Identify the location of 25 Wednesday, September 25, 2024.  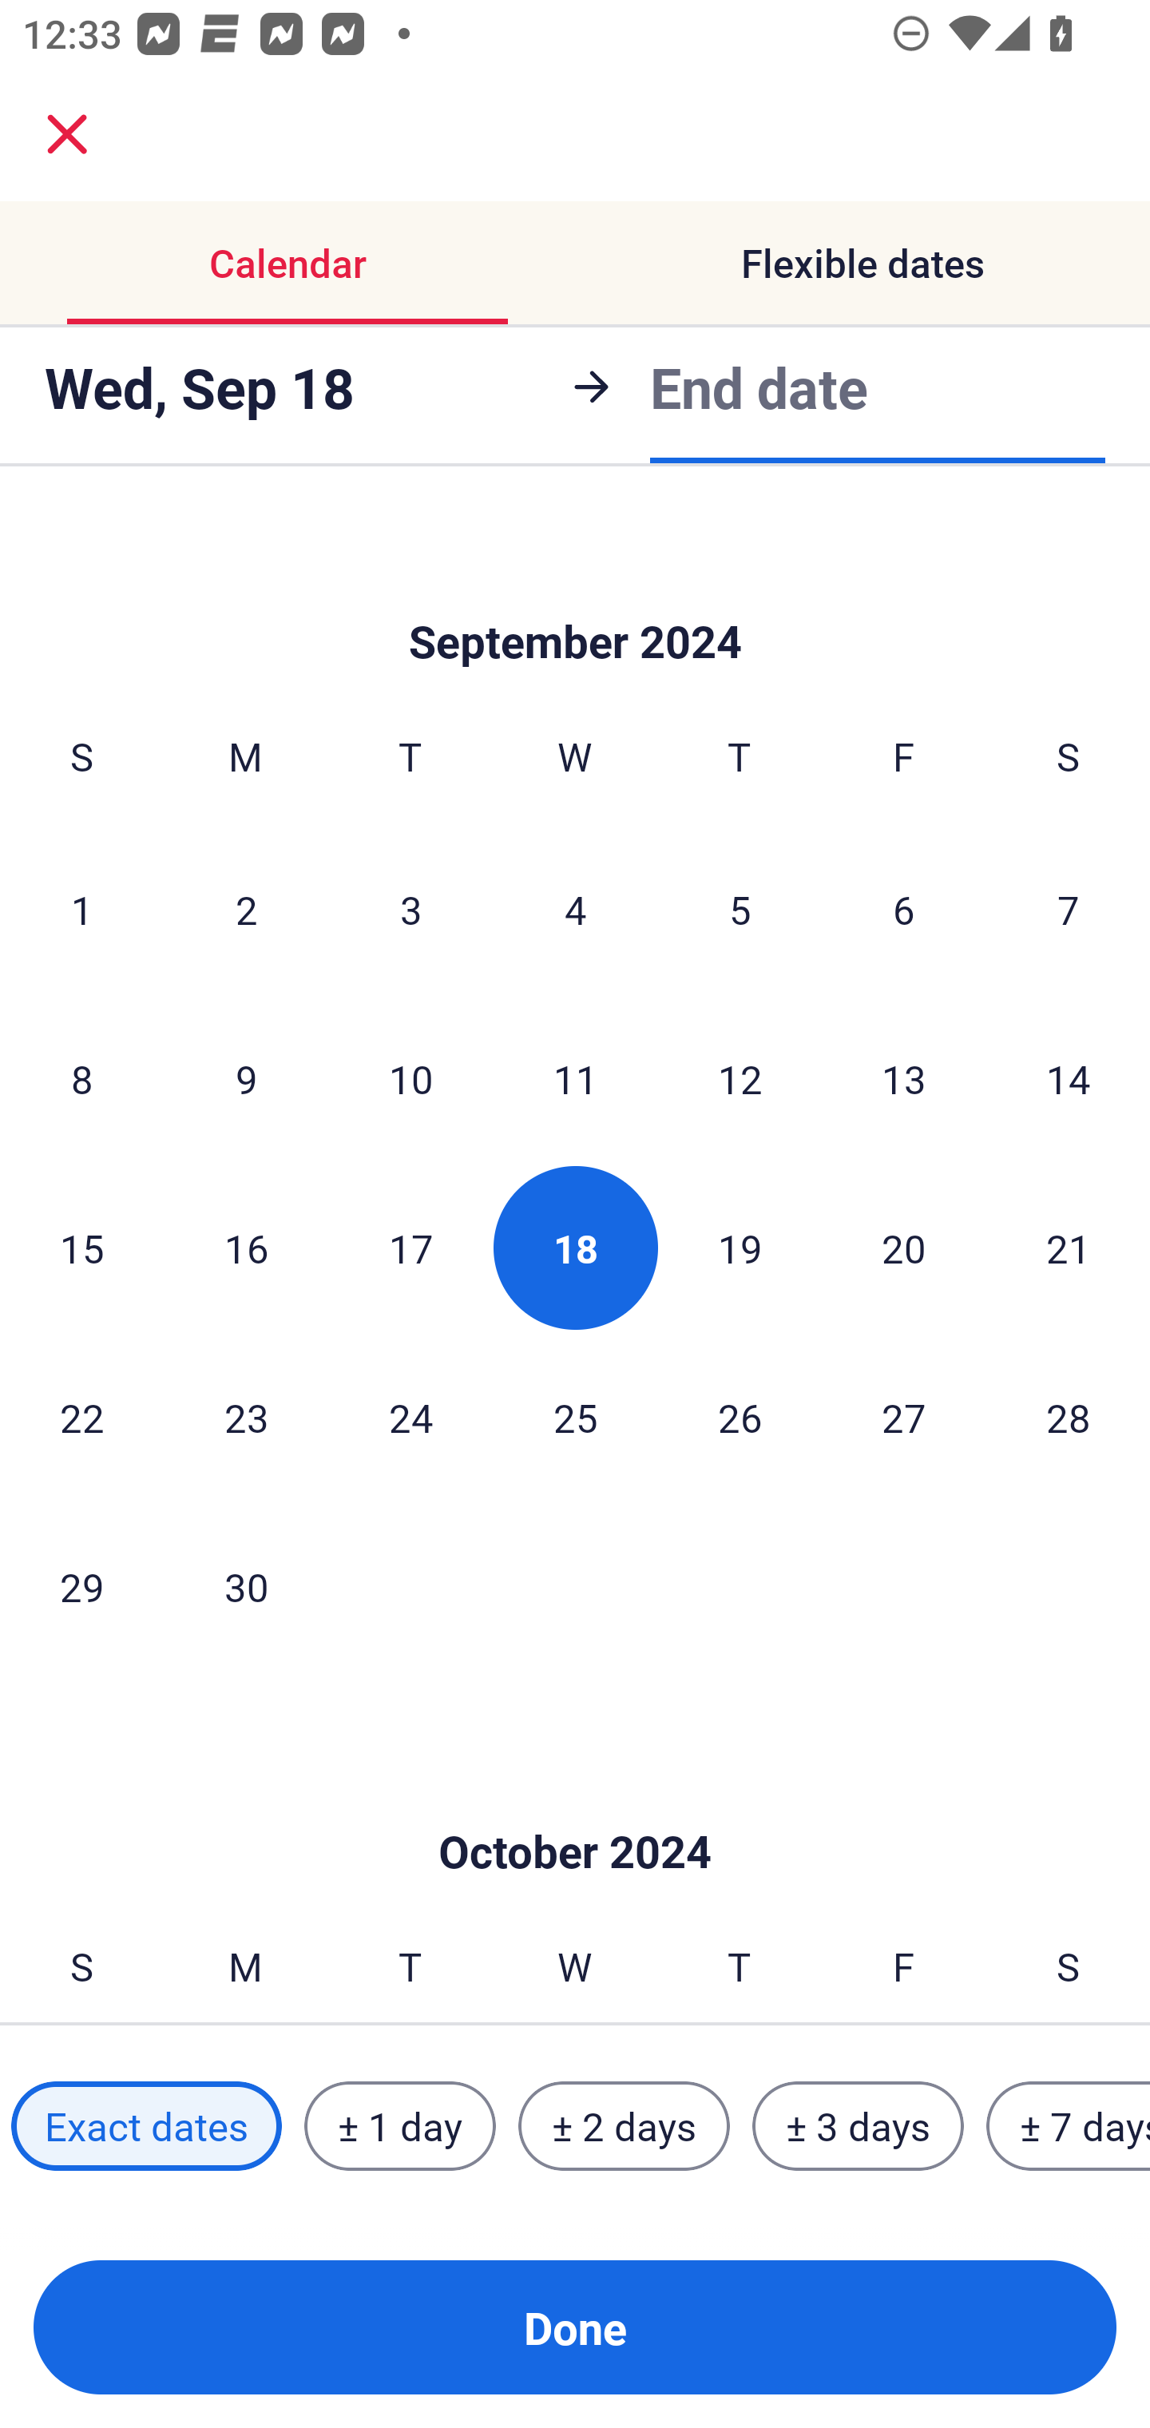
(575, 1417).